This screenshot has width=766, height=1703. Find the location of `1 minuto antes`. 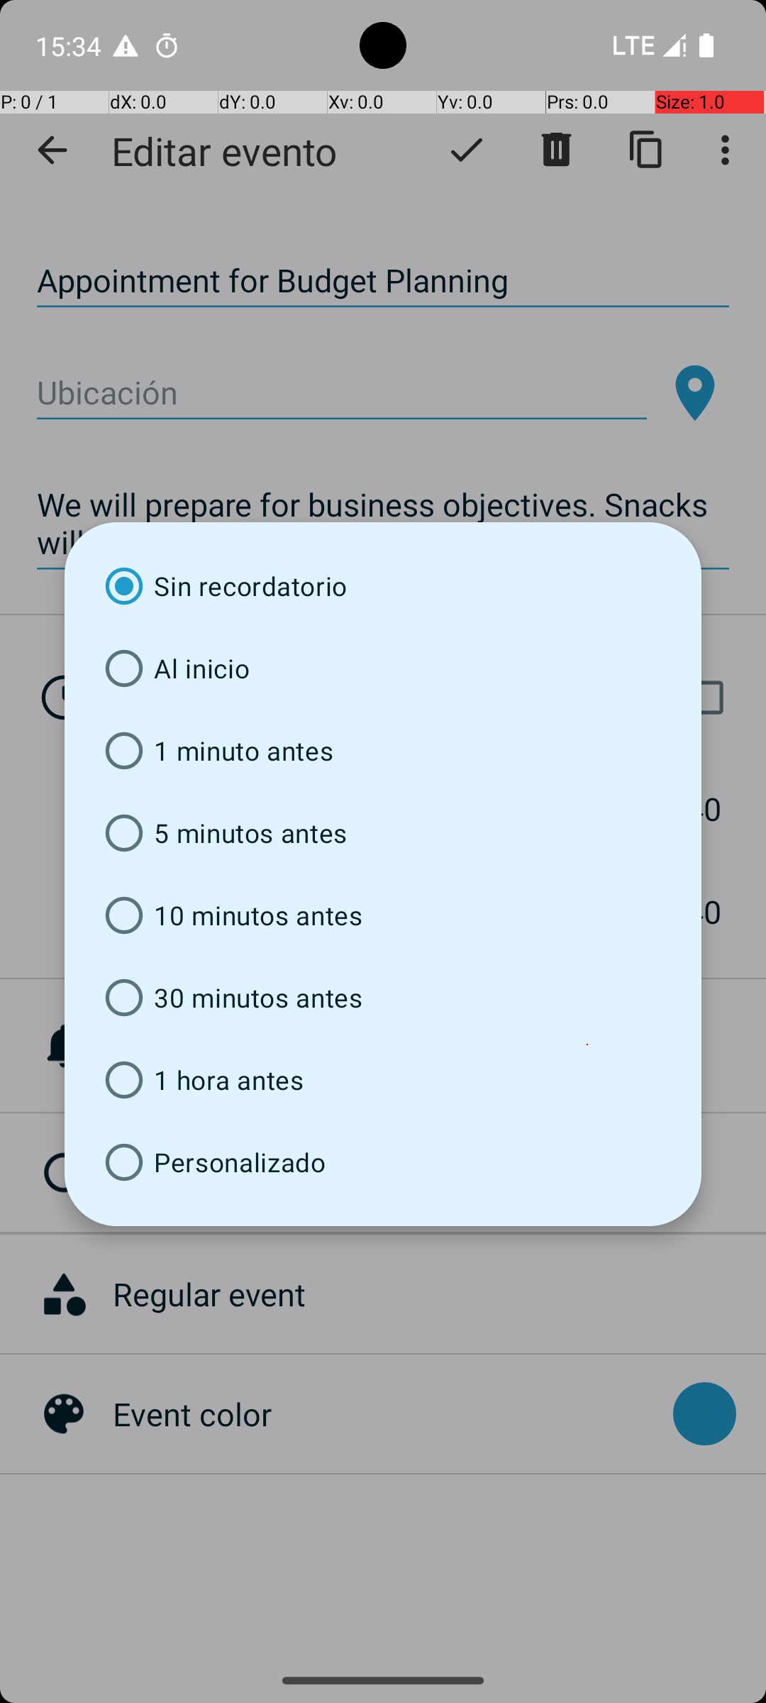

1 minuto antes is located at coordinates (383, 751).